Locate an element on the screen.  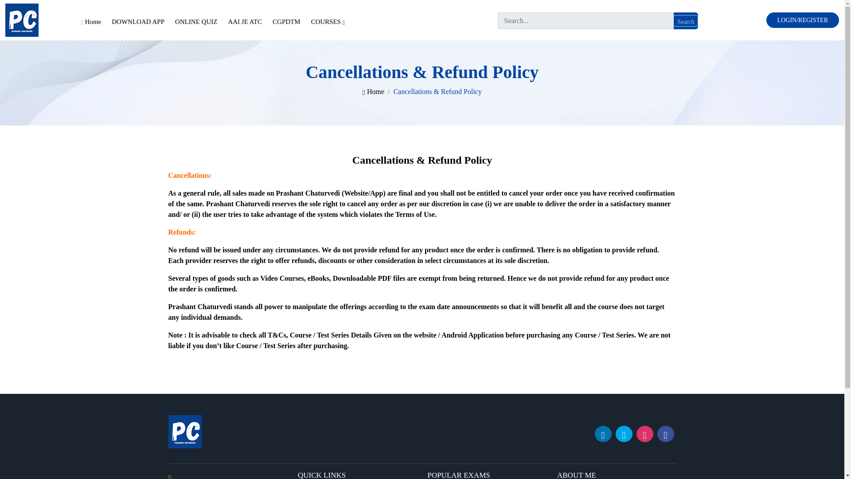
Home is located at coordinates (91, 21).